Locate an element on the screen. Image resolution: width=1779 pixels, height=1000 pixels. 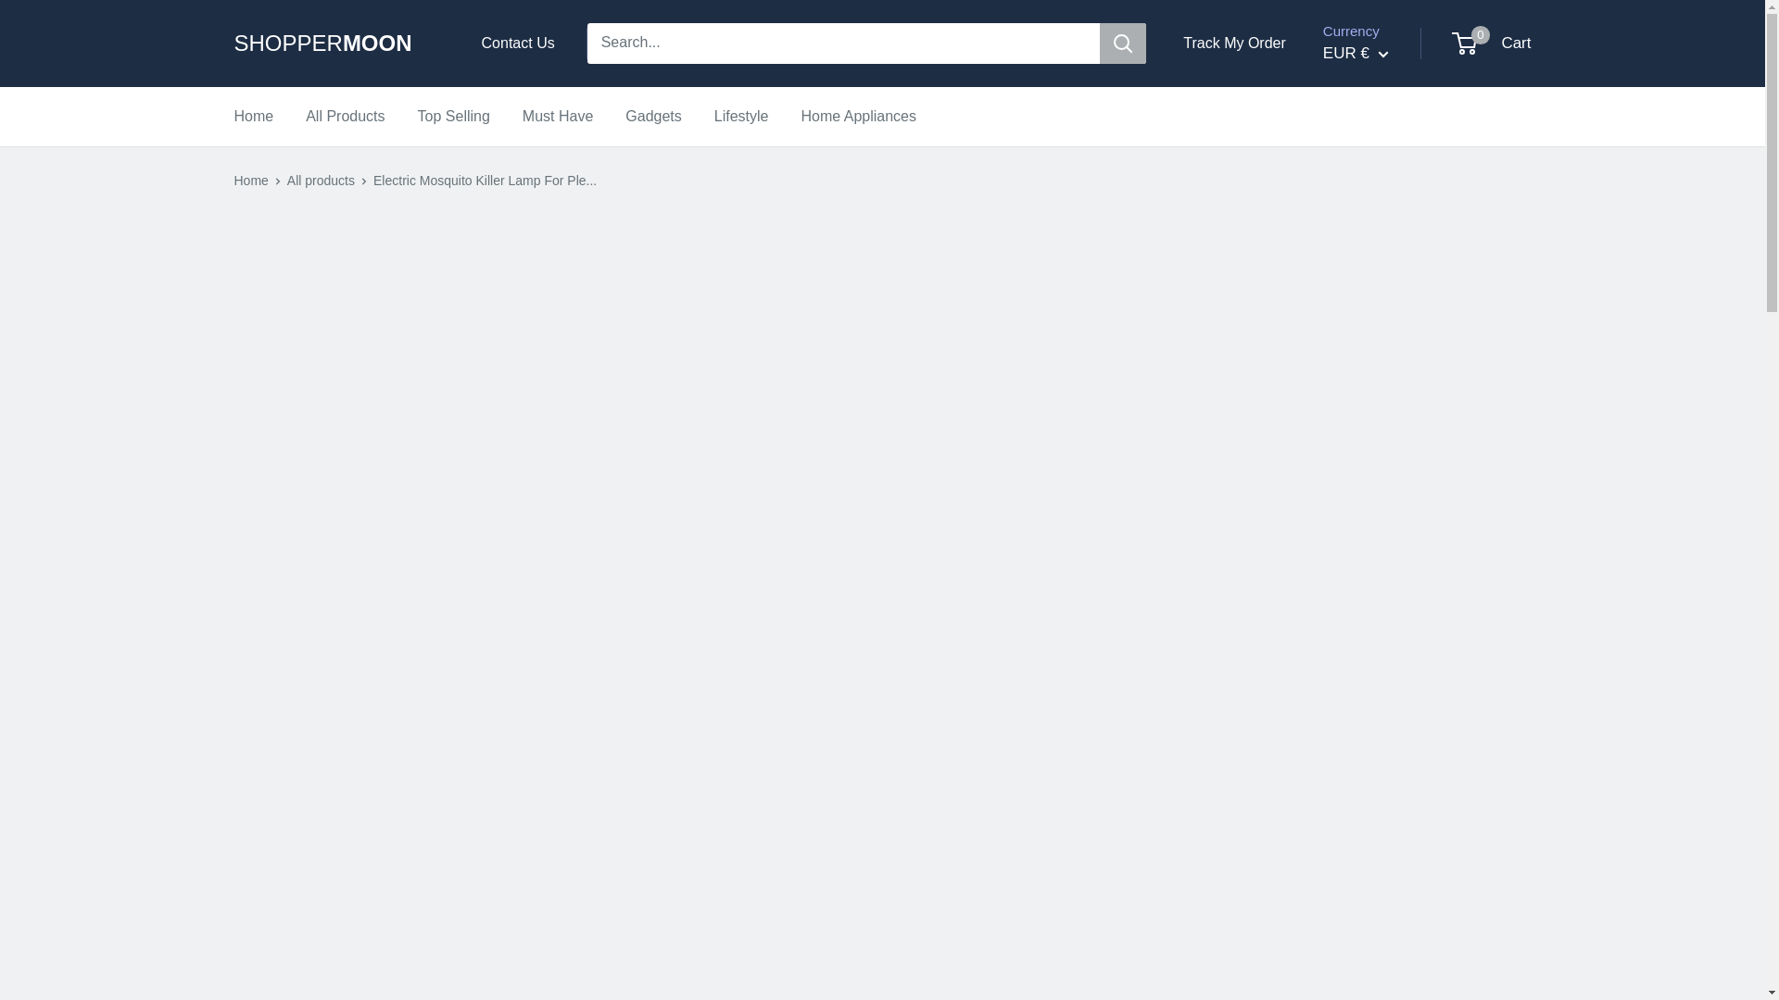
NOK is located at coordinates (1382, 502).